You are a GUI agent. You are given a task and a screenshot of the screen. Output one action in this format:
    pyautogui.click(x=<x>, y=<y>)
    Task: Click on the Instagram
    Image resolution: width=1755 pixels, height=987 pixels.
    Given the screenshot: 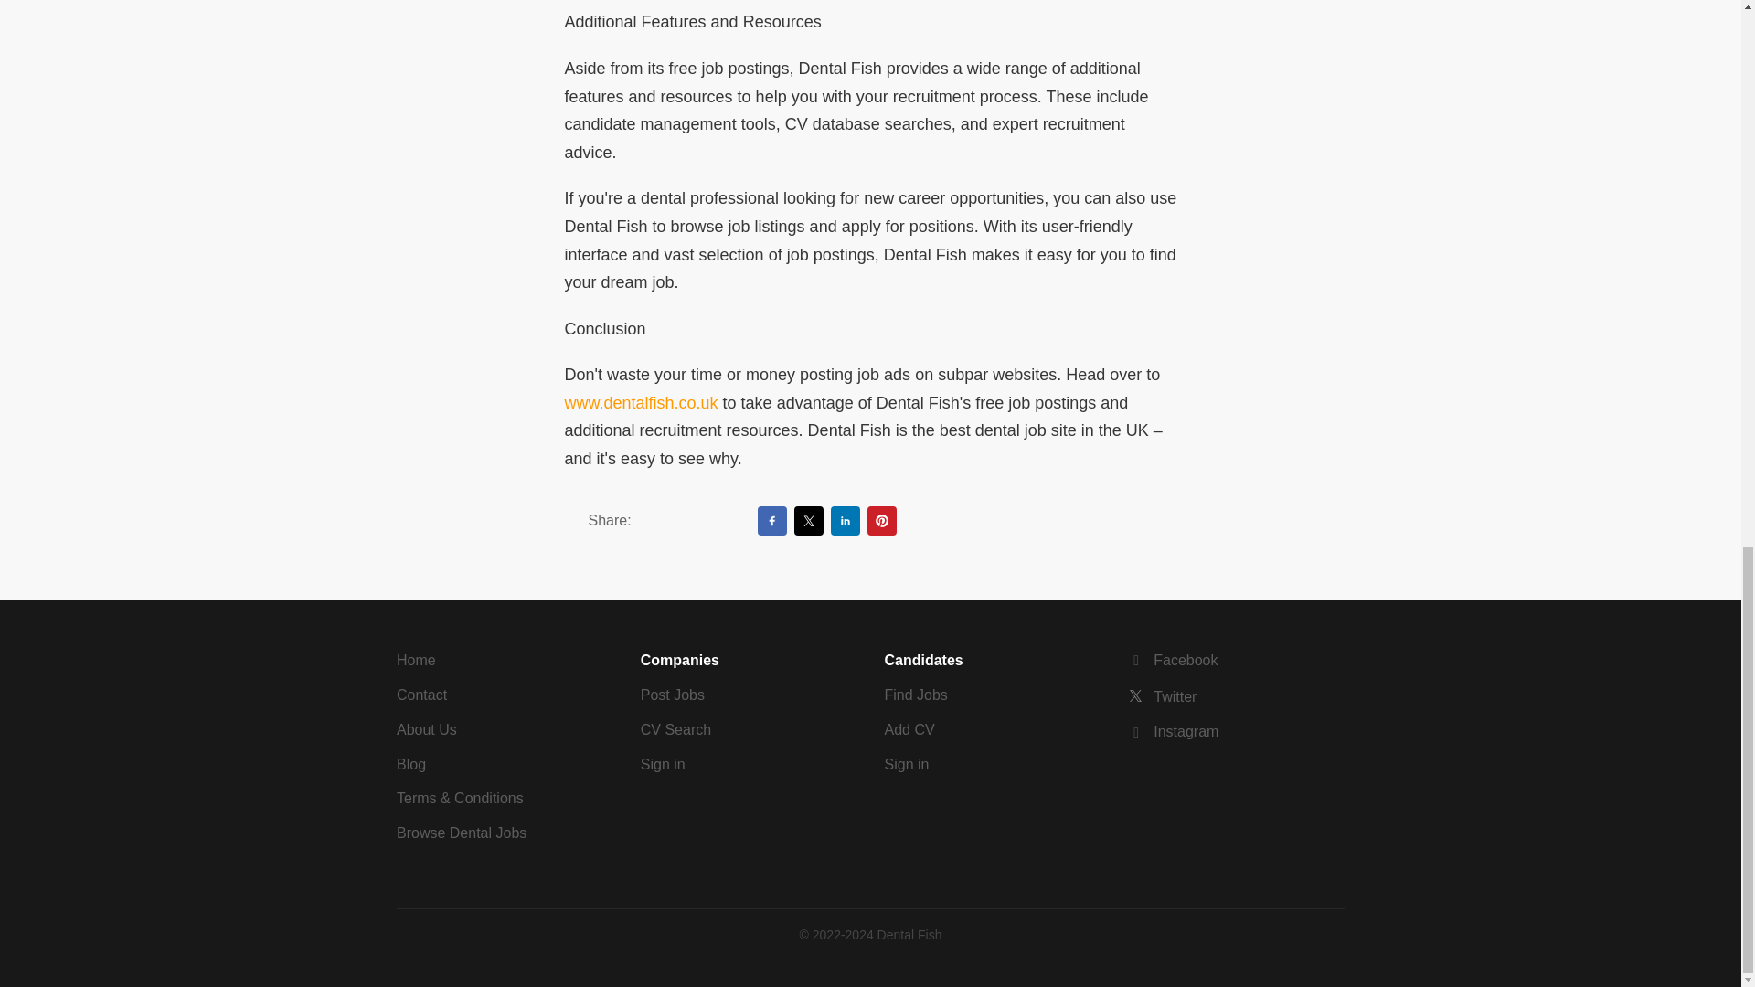 What is the action you would take?
    pyautogui.click(x=1173, y=731)
    